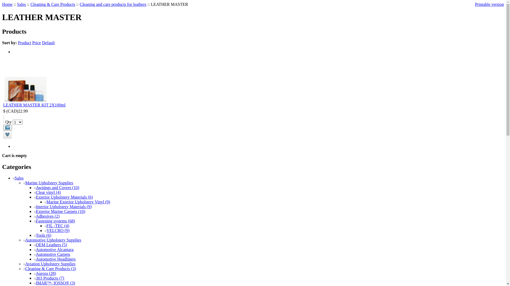 The image size is (510, 286). What do you see at coordinates (47, 216) in the screenshot?
I see `Adhesives (2)` at bounding box center [47, 216].